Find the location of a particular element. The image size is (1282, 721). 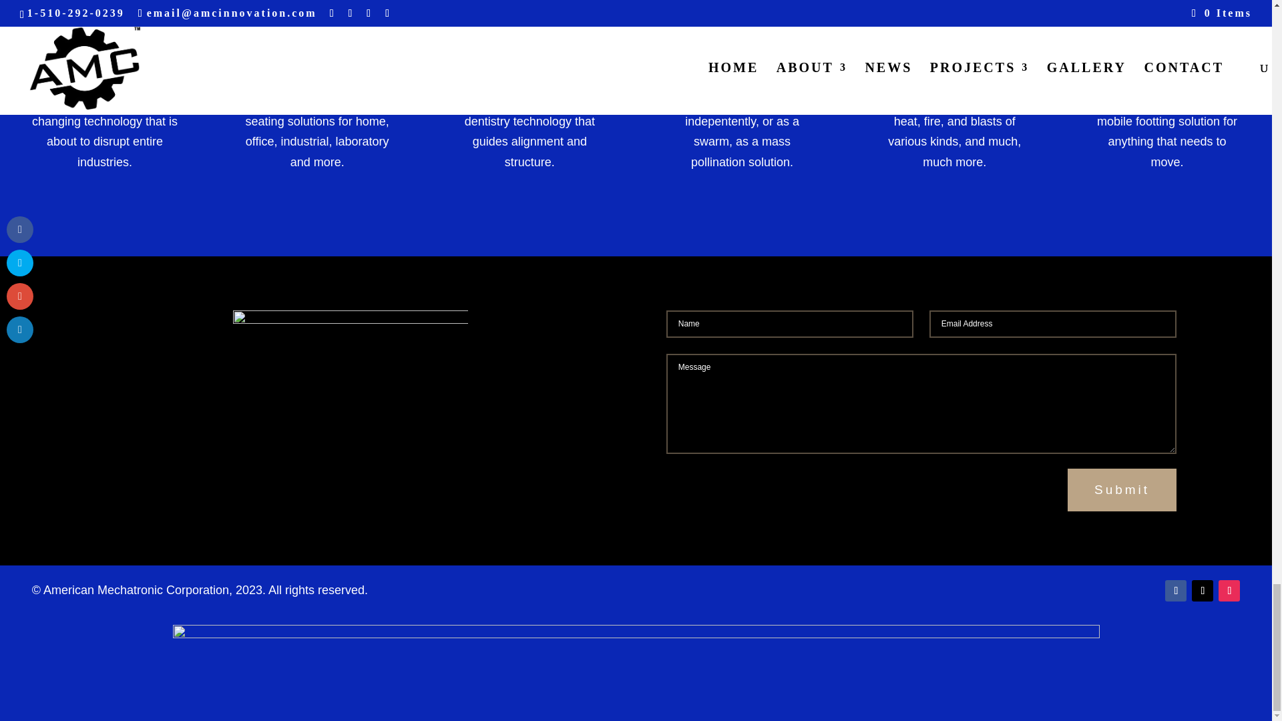

AMC STAMP LOGO rev 3 white is located at coordinates (350, 401).